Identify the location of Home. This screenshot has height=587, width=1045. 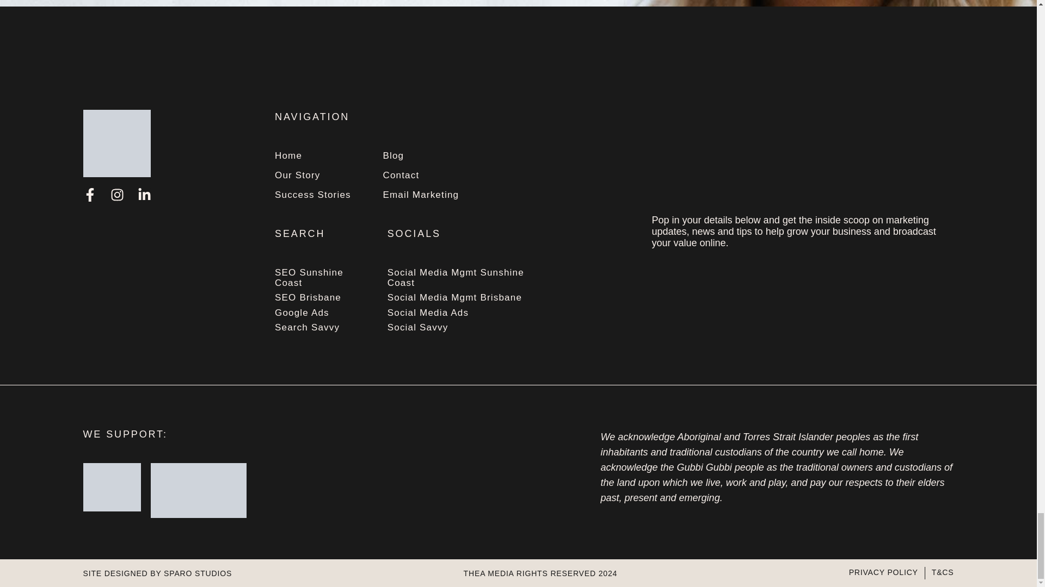
(312, 156).